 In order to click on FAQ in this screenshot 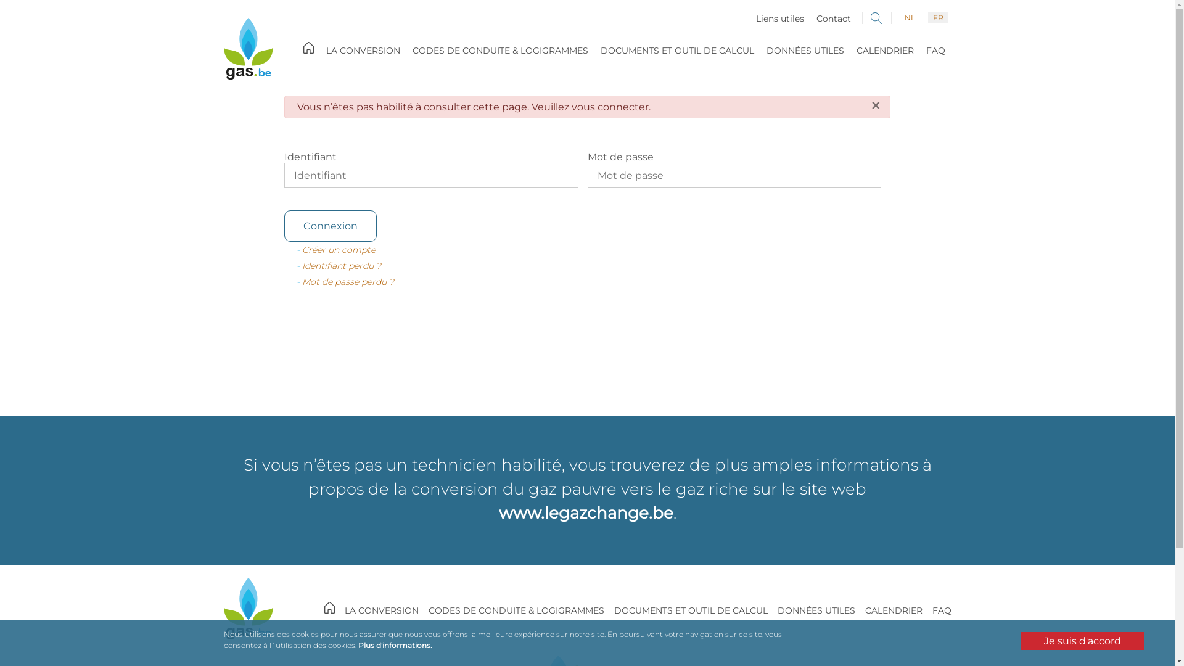, I will do `click(936, 51)`.